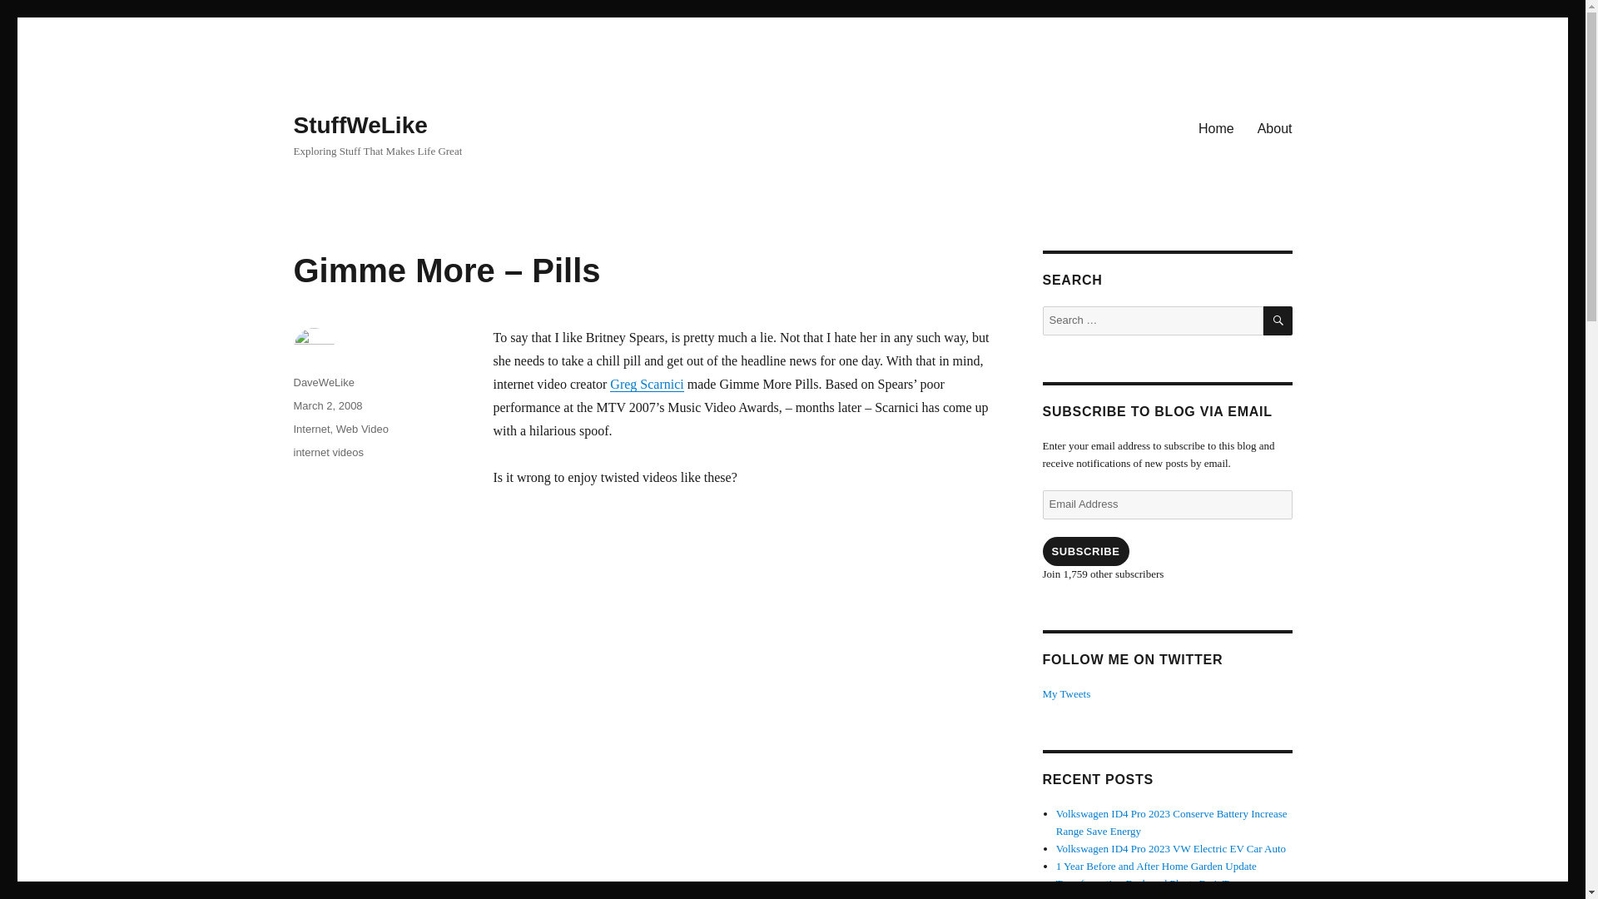 This screenshot has width=1598, height=899. Describe the element at coordinates (1084, 551) in the screenshot. I see `SUBSCRIBE` at that location.